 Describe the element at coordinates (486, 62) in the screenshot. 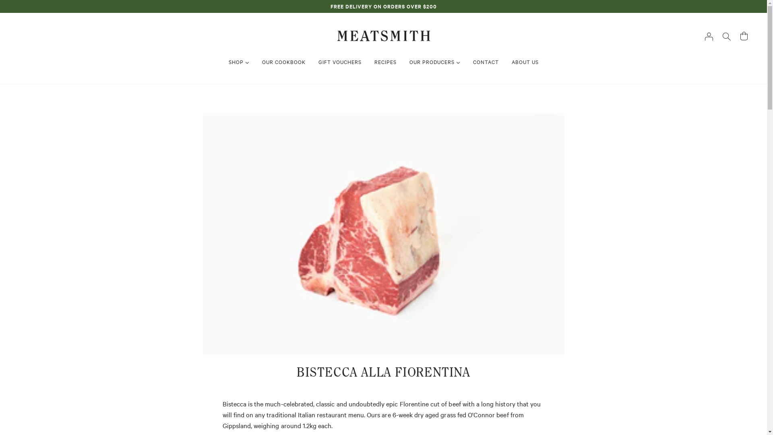

I see `CONTACT` at that location.